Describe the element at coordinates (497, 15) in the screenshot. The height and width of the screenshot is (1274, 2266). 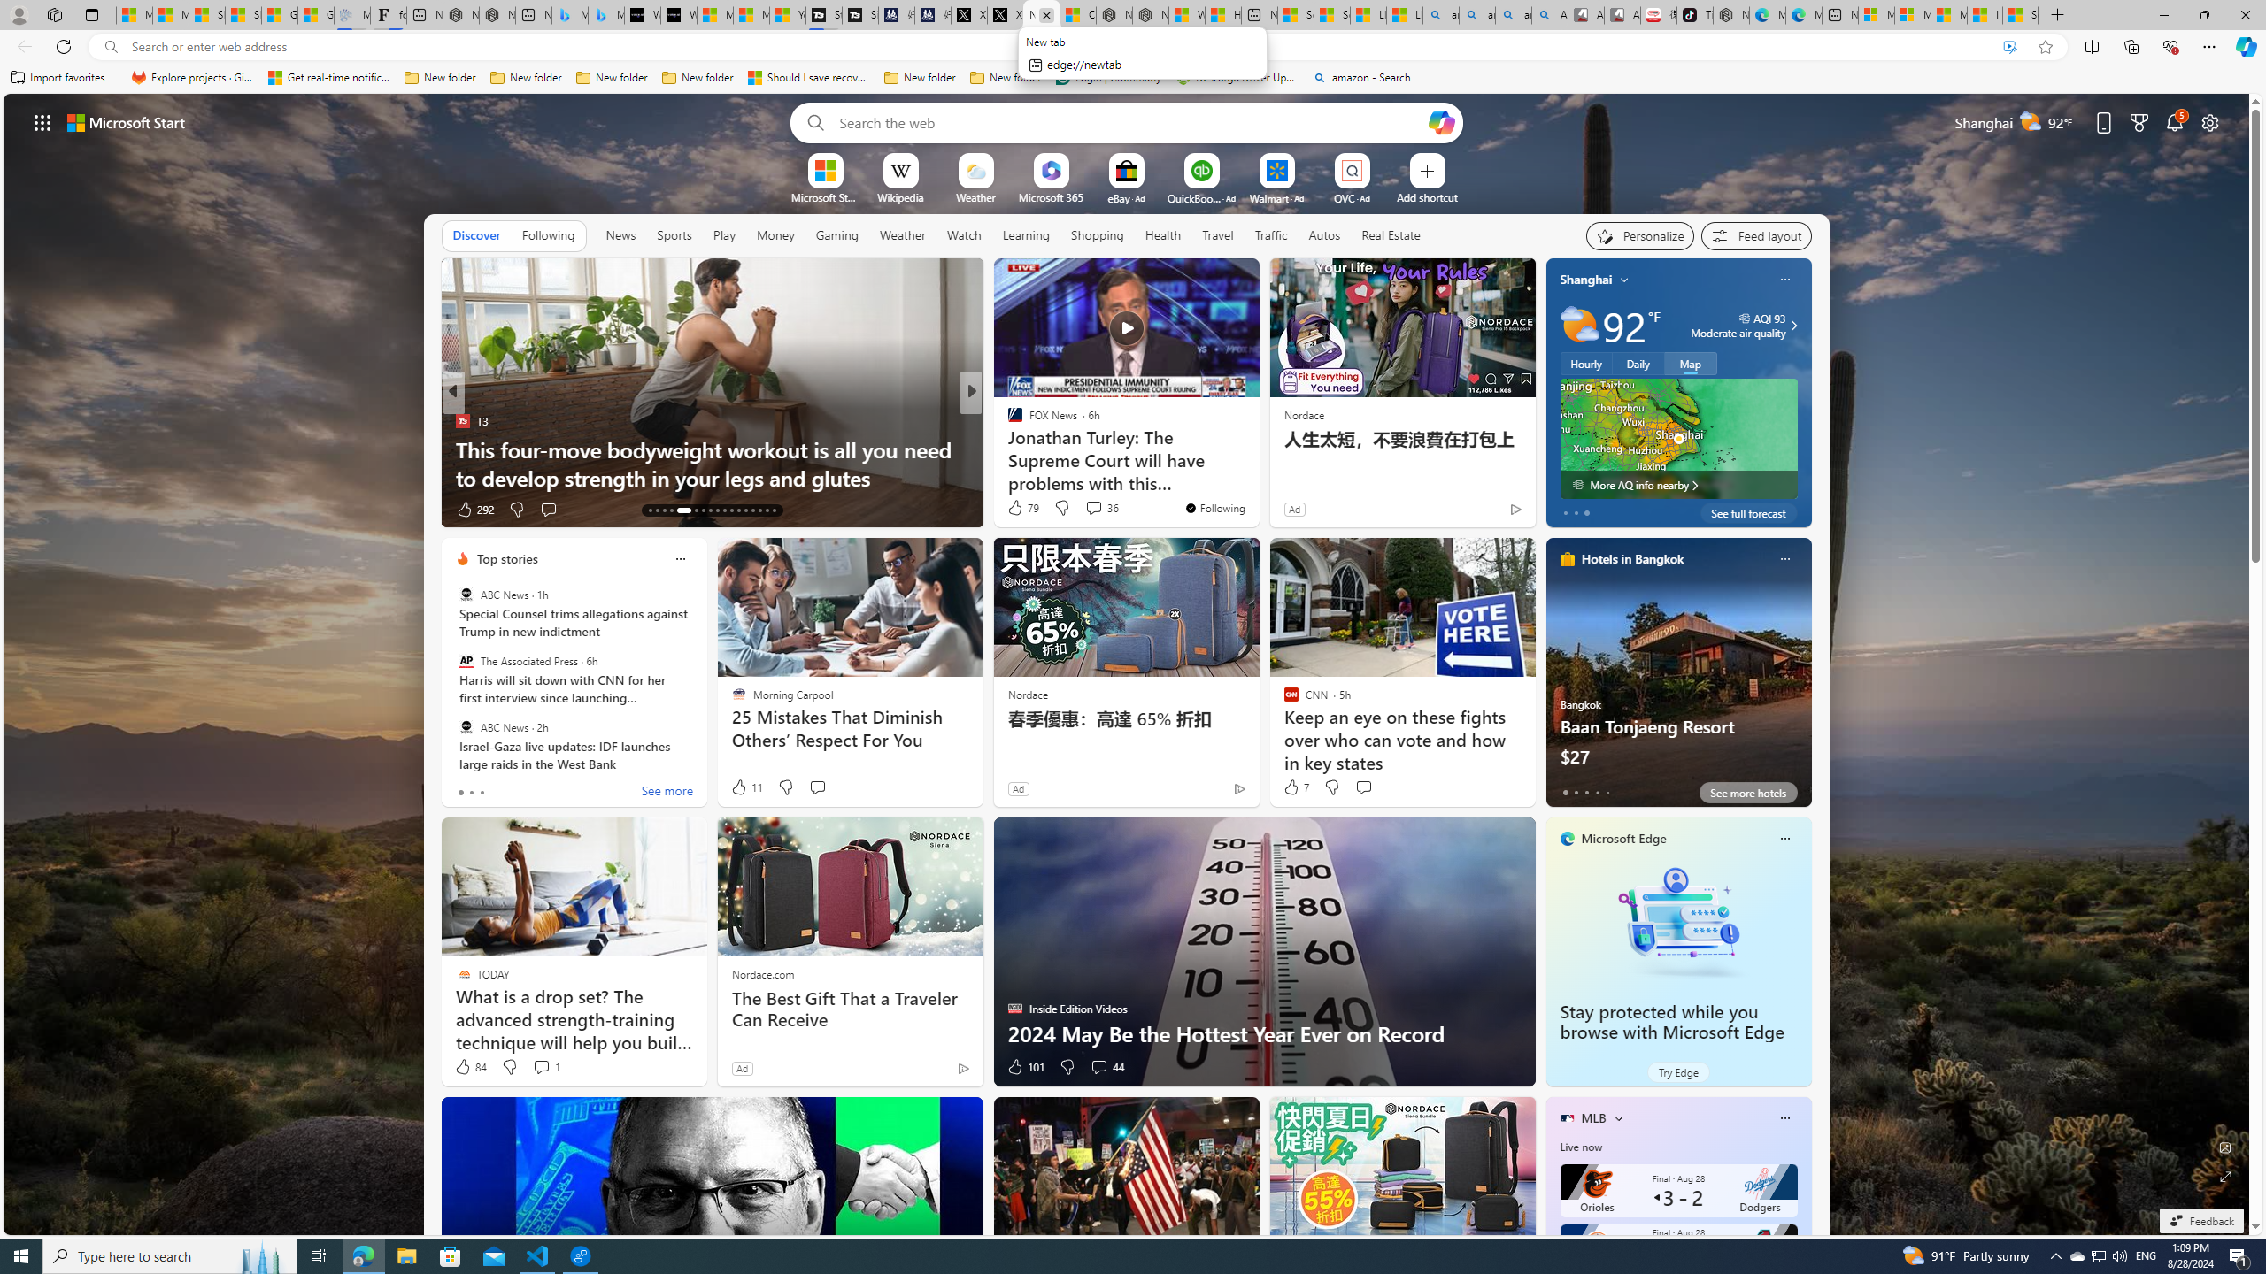
I see `Nordace - #1 Japanese Best-Seller - Siena Smart Backpack` at that location.